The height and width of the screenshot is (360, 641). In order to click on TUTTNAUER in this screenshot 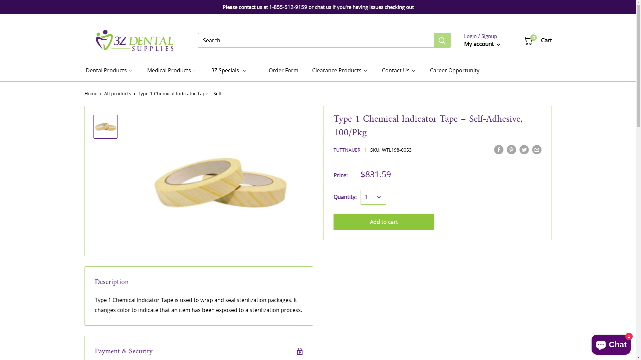, I will do `click(347, 150)`.